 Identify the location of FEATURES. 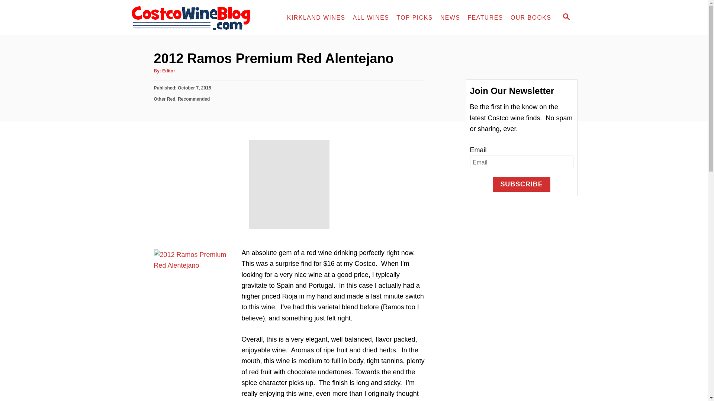
(485, 18).